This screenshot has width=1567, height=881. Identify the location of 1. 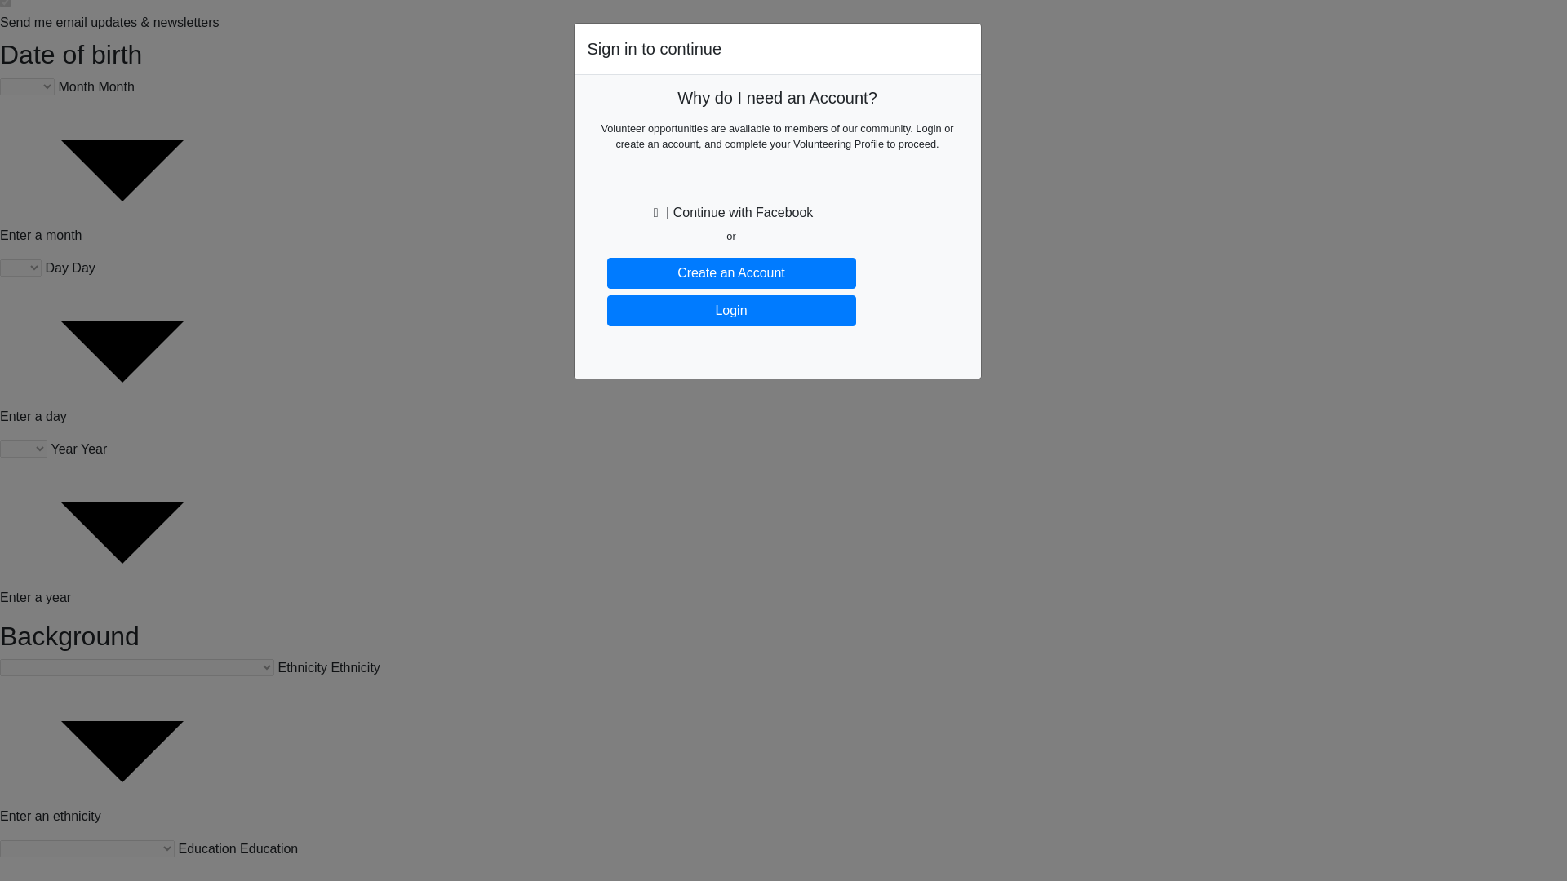
(5, 3).